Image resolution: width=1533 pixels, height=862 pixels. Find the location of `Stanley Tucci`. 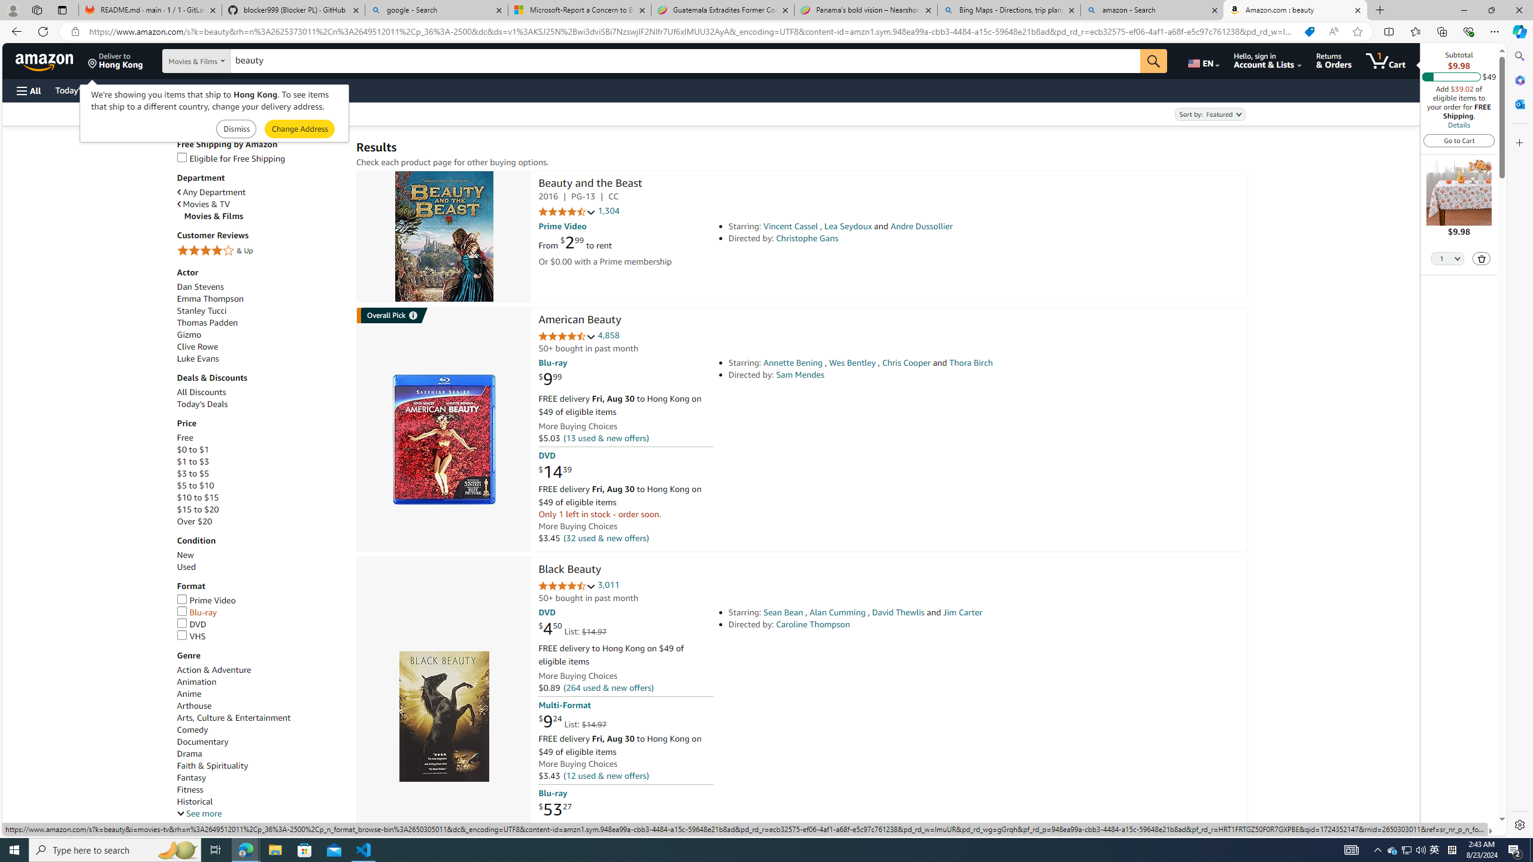

Stanley Tucci is located at coordinates (201, 310).